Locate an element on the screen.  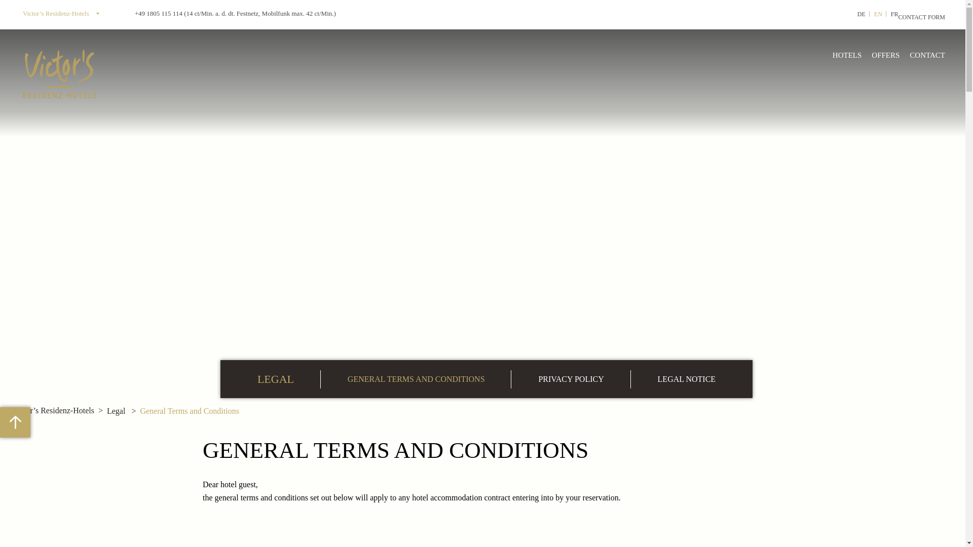
General Terms and Conditions is located at coordinates (189, 411).